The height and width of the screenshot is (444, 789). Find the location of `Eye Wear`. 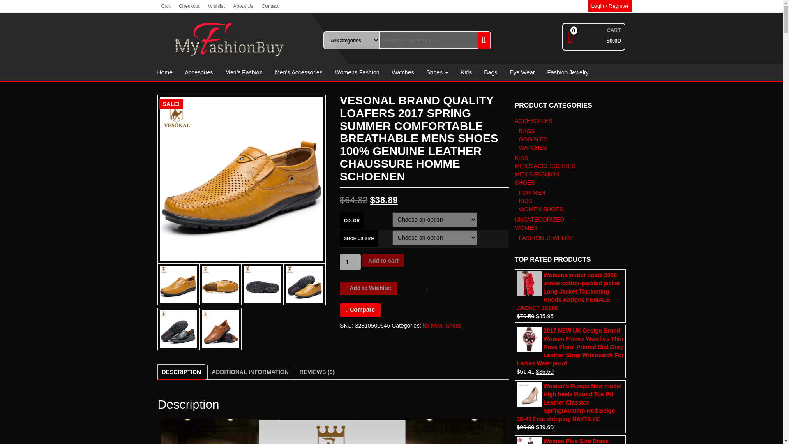

Eye Wear is located at coordinates (522, 72).